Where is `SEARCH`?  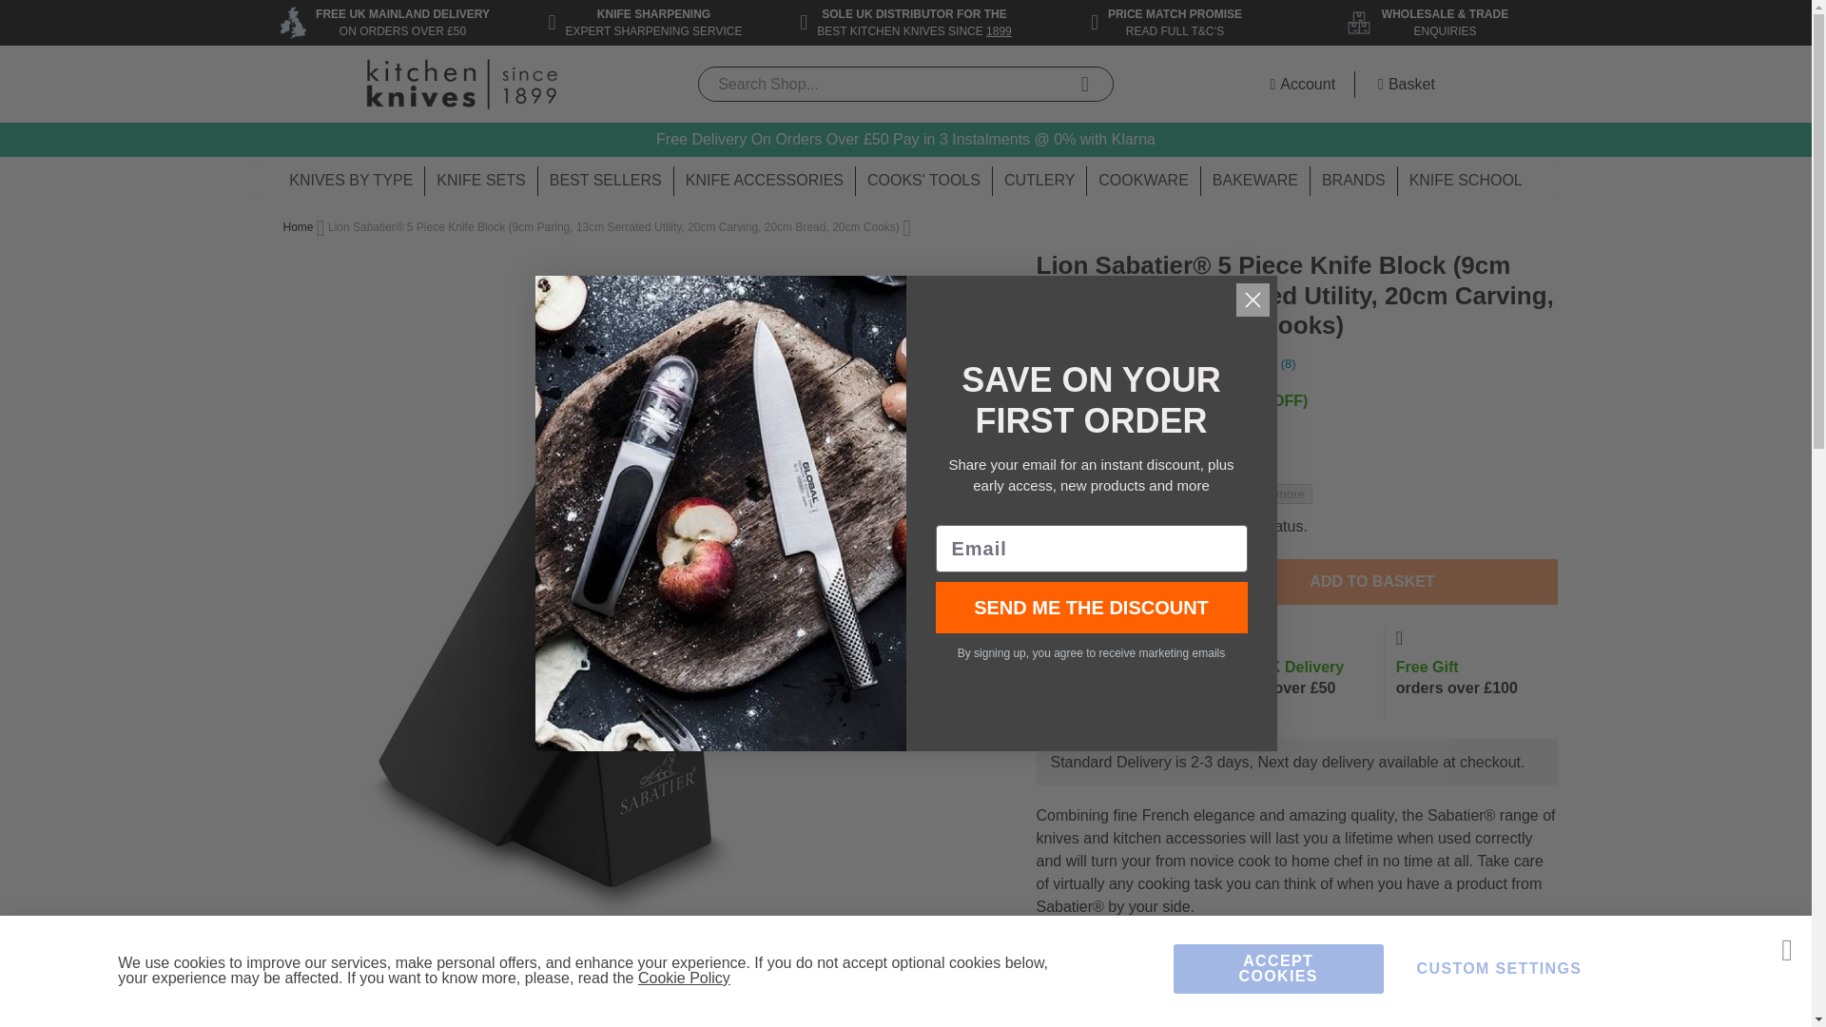
SEARCH is located at coordinates (1084, 86).